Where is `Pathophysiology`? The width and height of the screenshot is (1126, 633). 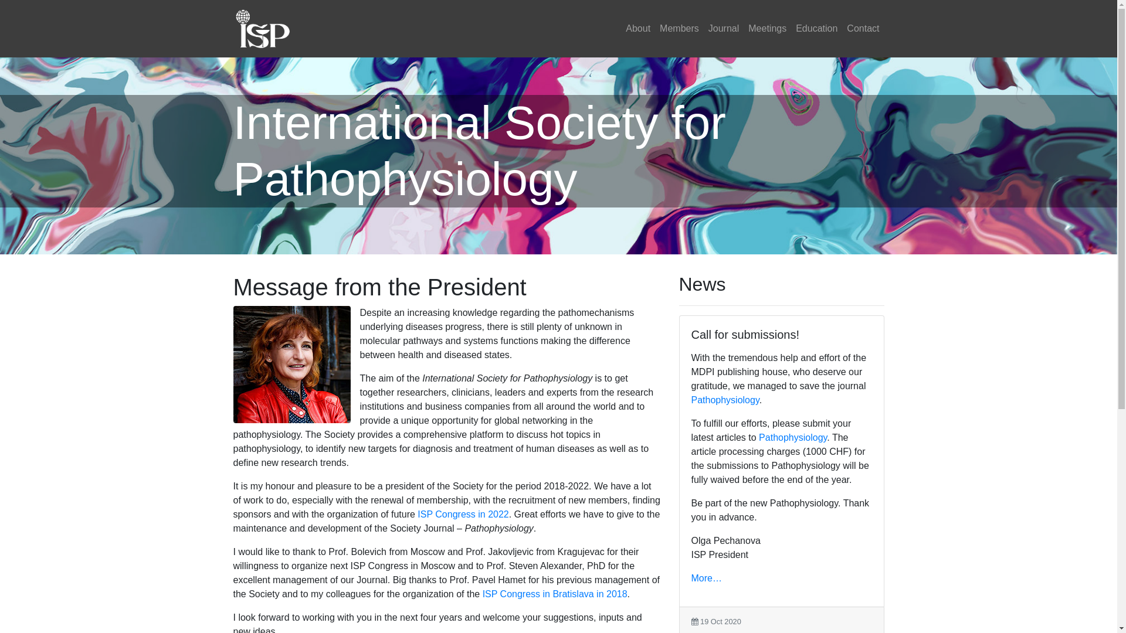 Pathophysiology is located at coordinates (725, 400).